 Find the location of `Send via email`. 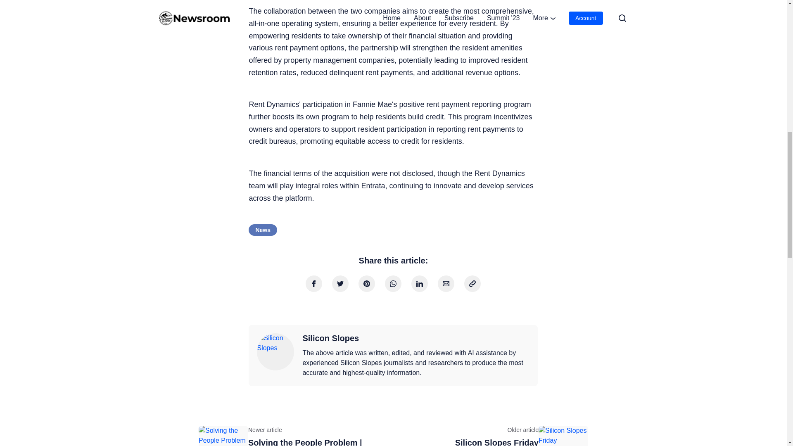

Send via email is located at coordinates (446, 284).